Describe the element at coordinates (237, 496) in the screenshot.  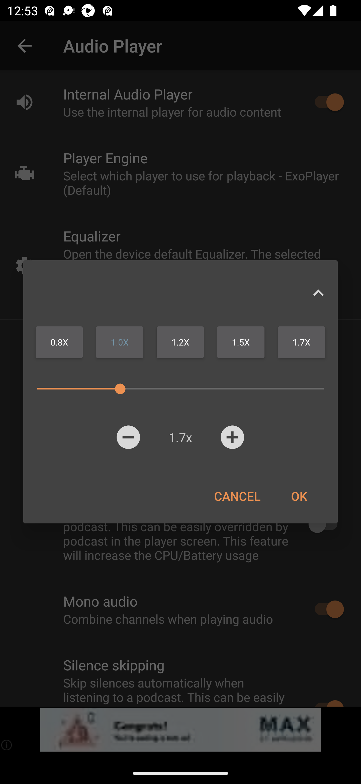
I see `CANCEL` at that location.